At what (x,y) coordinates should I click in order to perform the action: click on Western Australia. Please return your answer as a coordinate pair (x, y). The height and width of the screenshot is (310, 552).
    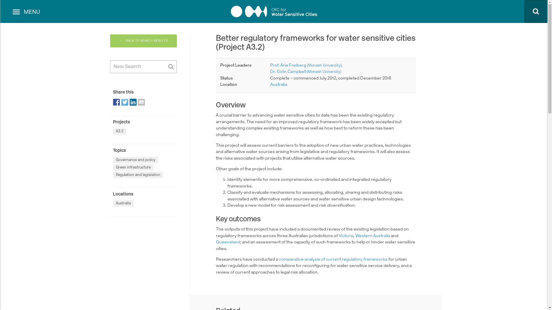
    Looking at the image, I should click on (373, 236).